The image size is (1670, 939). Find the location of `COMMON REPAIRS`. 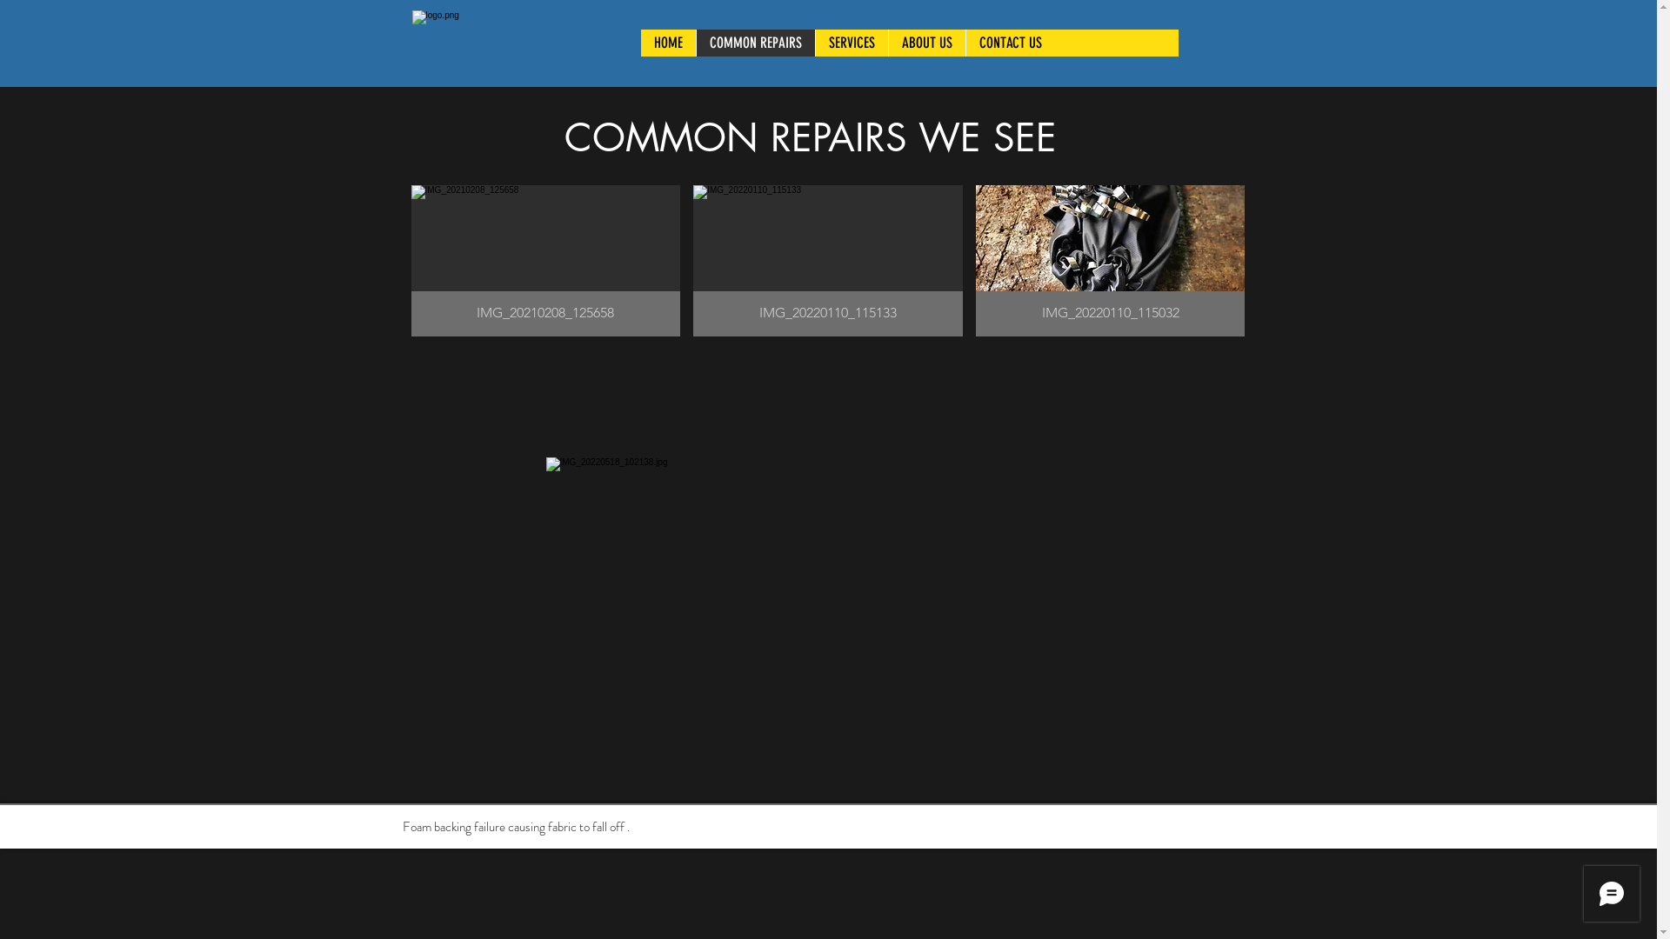

COMMON REPAIRS is located at coordinates (755, 43).